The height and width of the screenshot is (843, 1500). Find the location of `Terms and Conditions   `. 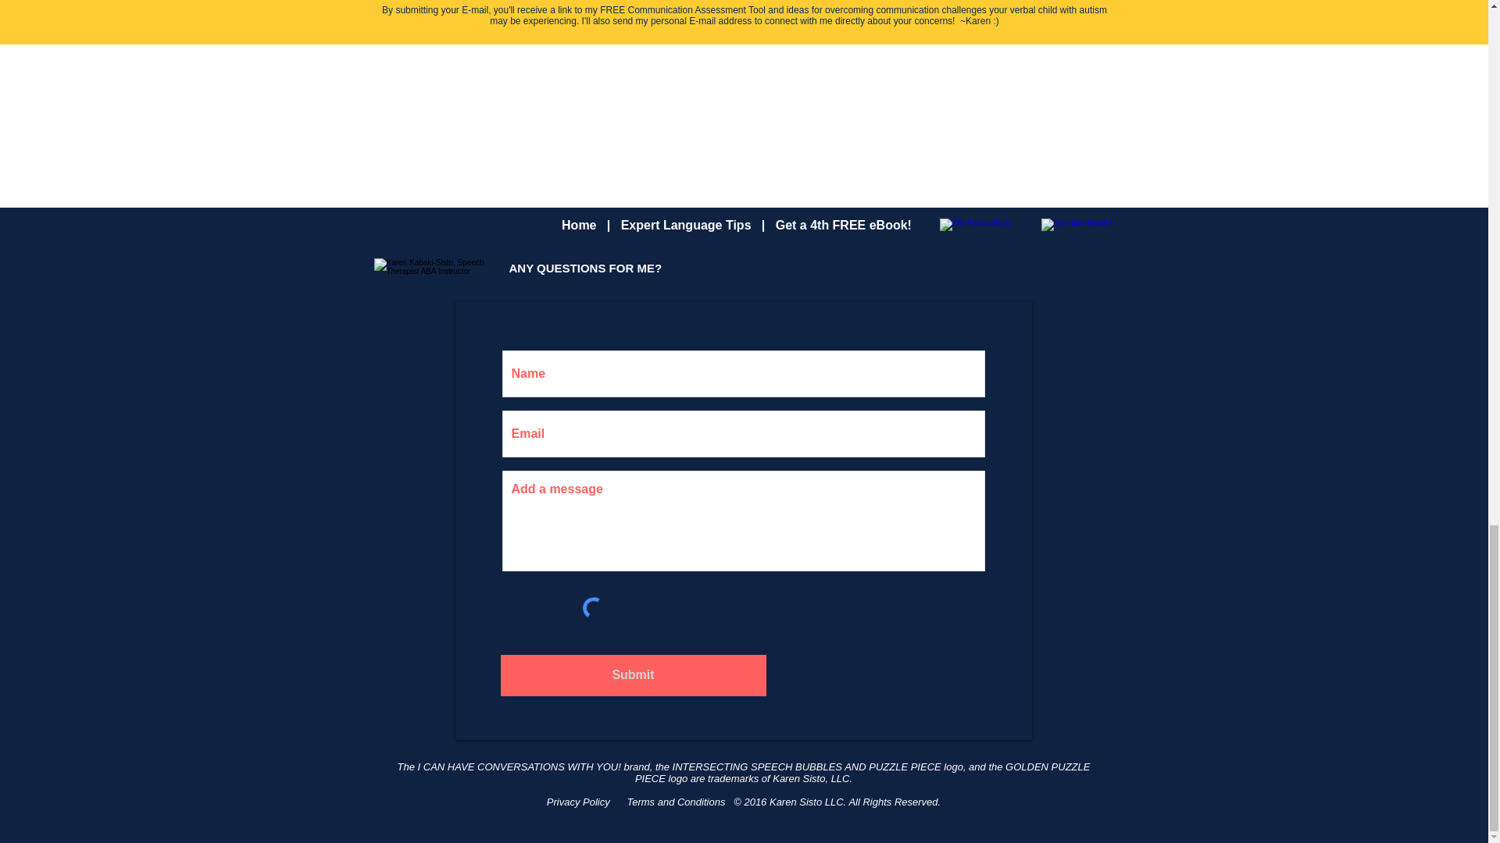

Terms and Conditions    is located at coordinates (680, 801).